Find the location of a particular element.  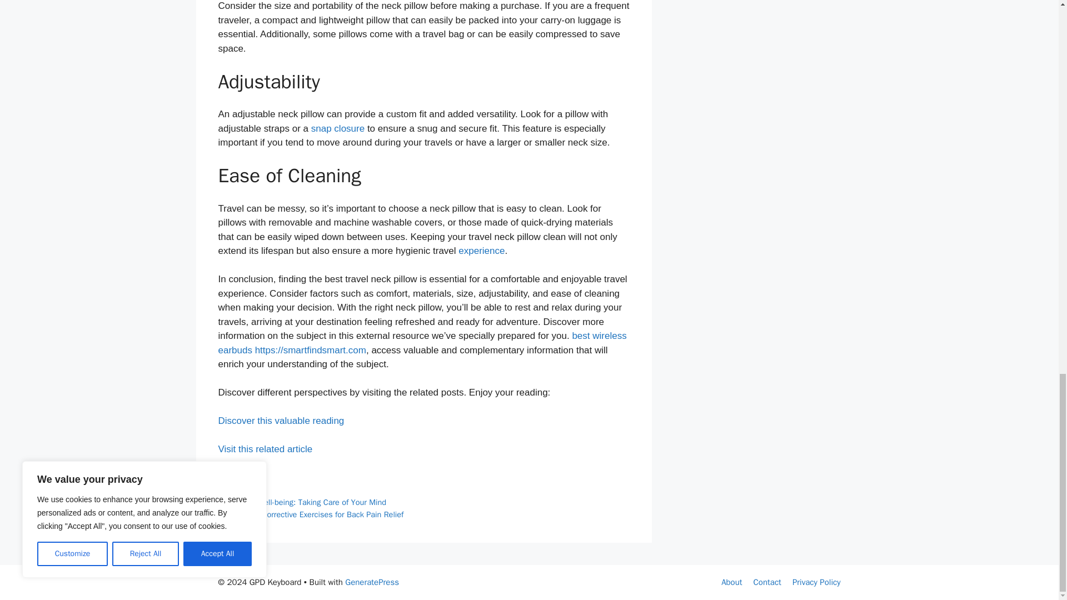

activities is located at coordinates (247, 490).